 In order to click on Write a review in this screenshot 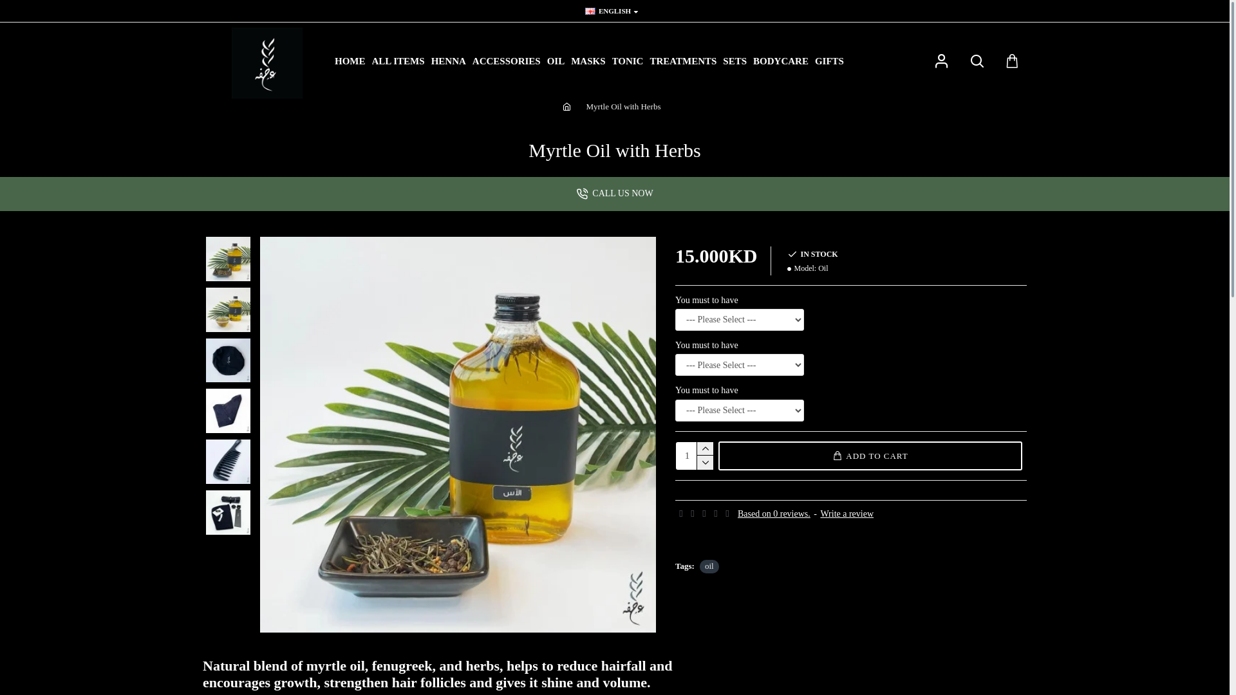, I will do `click(847, 514)`.